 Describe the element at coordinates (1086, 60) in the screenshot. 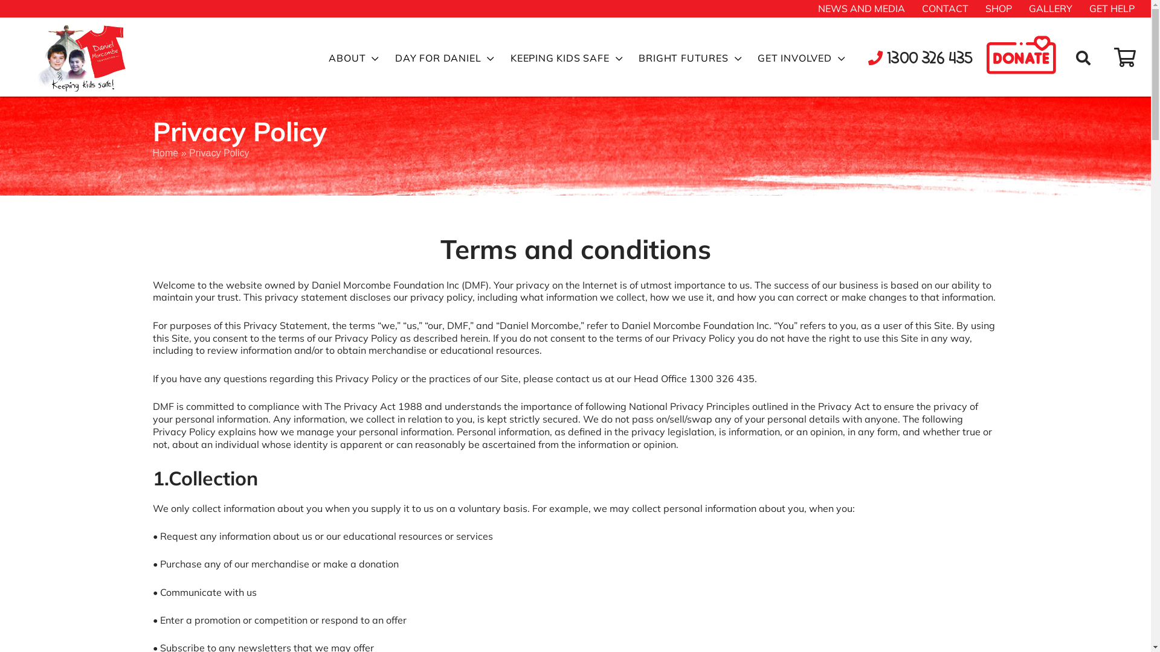

I see `Site Search` at that location.